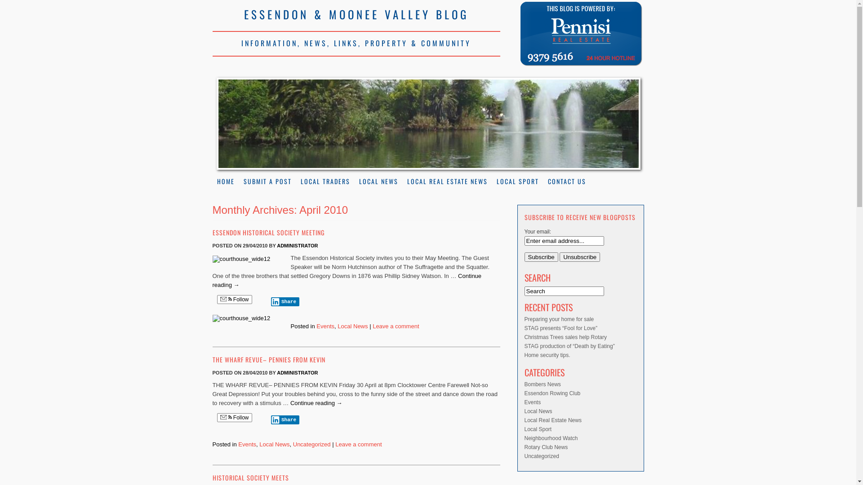 Image resolution: width=863 pixels, height=485 pixels. What do you see at coordinates (325, 326) in the screenshot?
I see `Events` at bounding box center [325, 326].